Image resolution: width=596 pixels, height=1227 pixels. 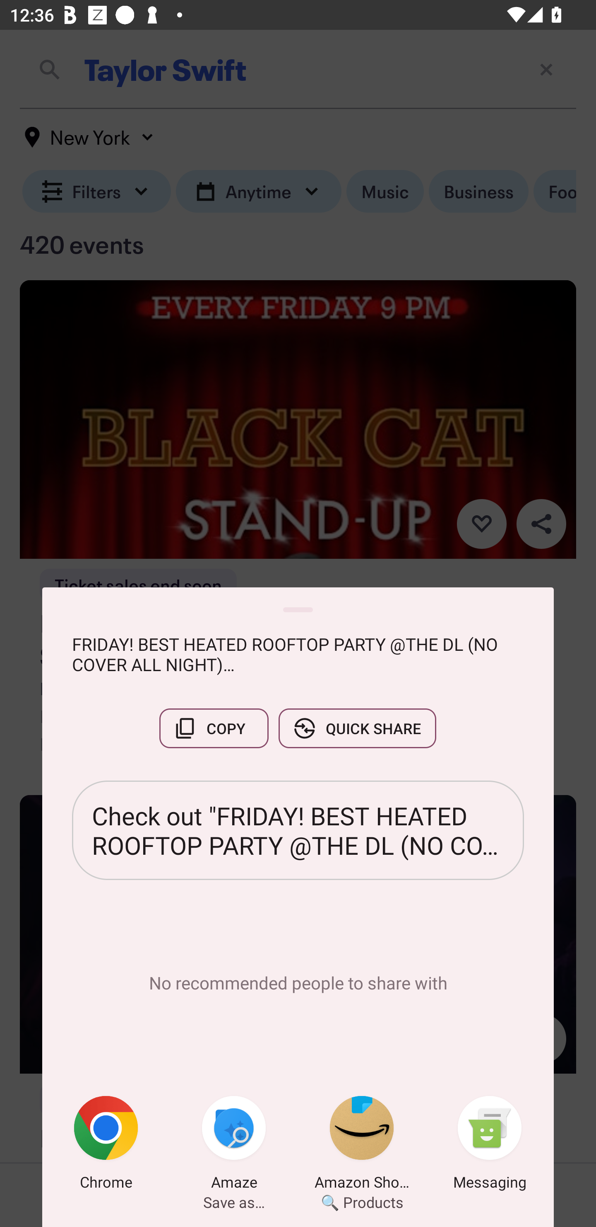 I want to click on QUICK SHARE, so click(x=357, y=728).